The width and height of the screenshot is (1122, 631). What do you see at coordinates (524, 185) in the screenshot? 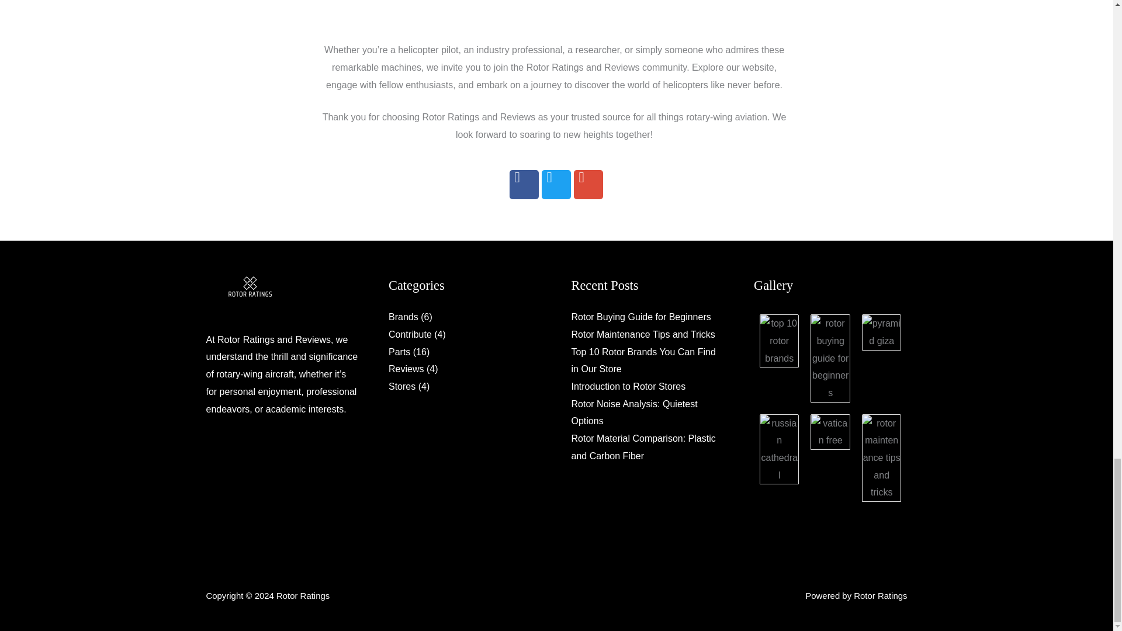
I see `Facebook` at bounding box center [524, 185].